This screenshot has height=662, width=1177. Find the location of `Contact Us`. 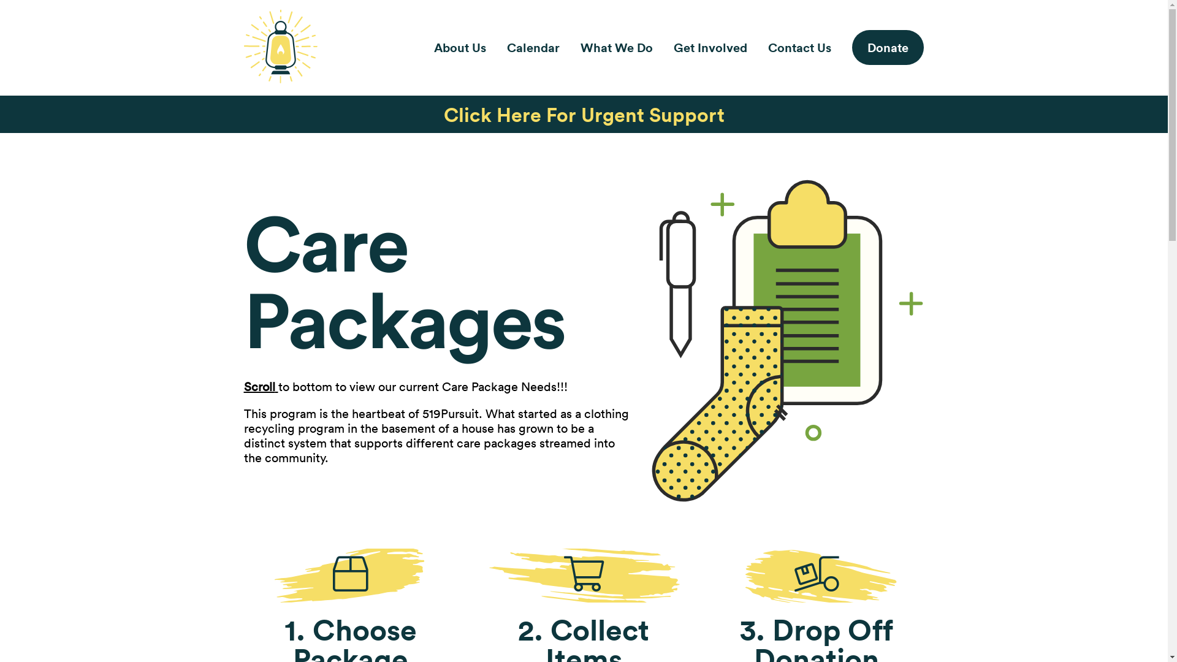

Contact Us is located at coordinates (799, 48).